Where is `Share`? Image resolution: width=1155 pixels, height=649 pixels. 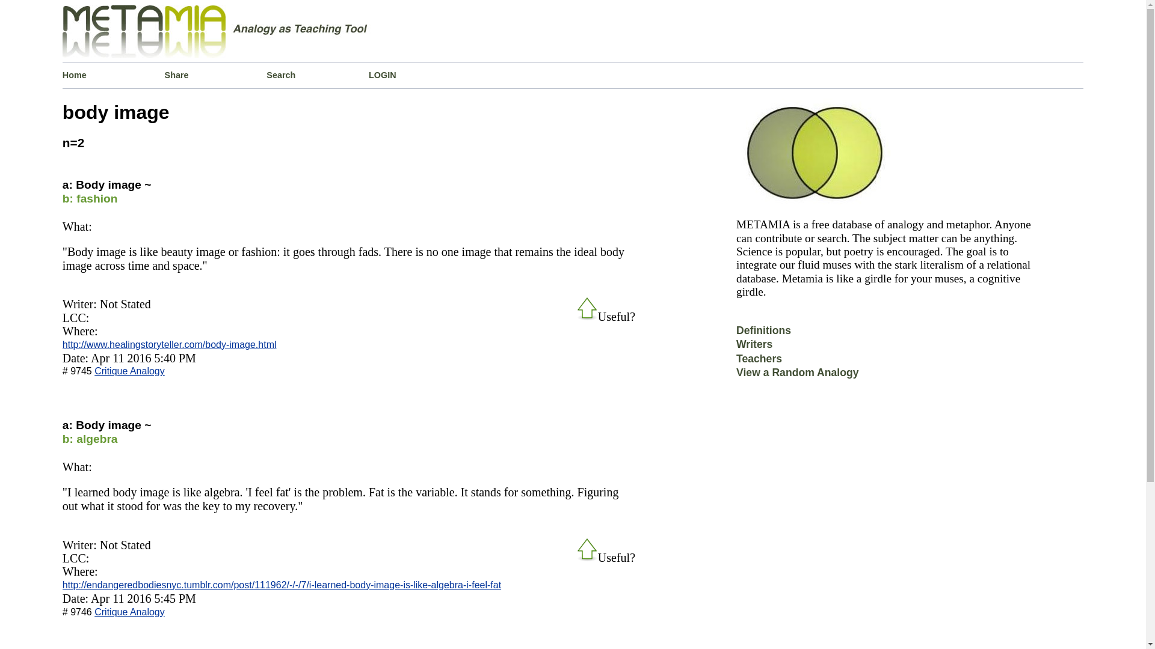 Share is located at coordinates (215, 75).